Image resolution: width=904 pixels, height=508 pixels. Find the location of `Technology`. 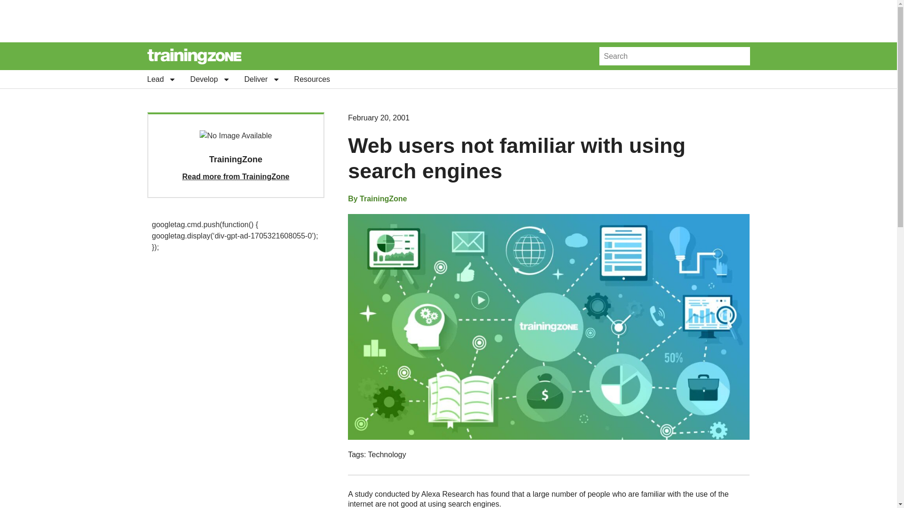

Technology is located at coordinates (387, 454).